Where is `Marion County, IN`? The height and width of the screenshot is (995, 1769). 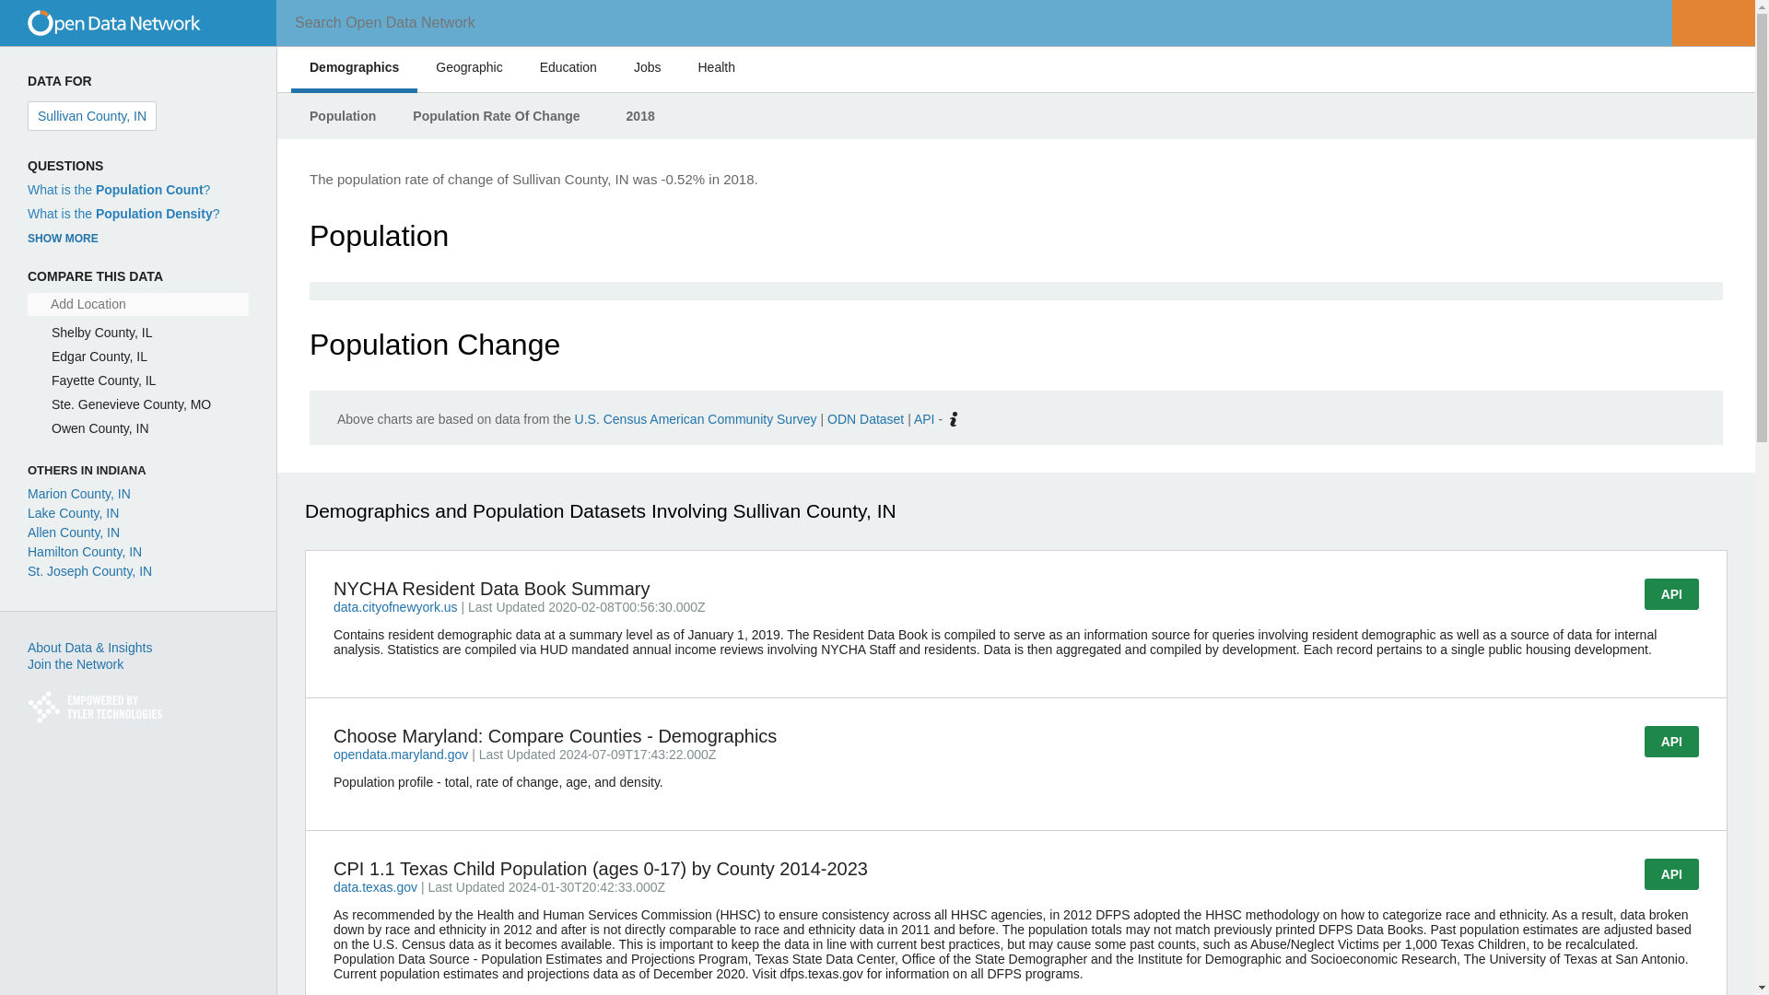
Marion County, IN is located at coordinates (79, 494).